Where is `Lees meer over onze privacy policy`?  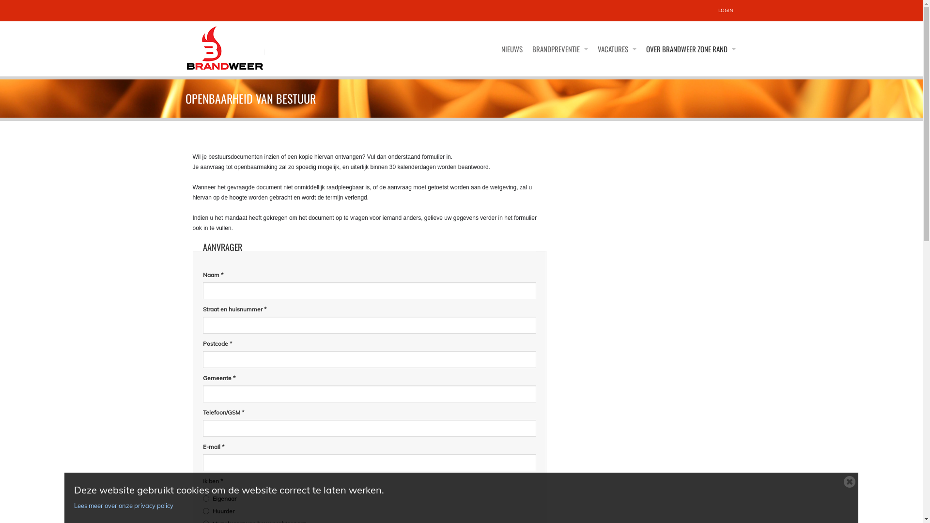
Lees meer over onze privacy policy is located at coordinates (456, 506).